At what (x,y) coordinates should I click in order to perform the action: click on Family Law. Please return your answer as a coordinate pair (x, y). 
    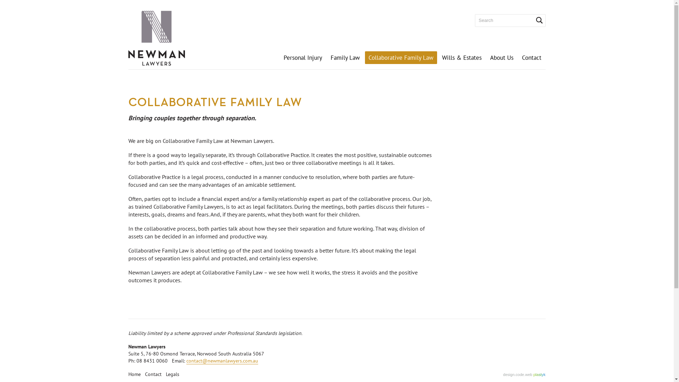
    Looking at the image, I should click on (345, 57).